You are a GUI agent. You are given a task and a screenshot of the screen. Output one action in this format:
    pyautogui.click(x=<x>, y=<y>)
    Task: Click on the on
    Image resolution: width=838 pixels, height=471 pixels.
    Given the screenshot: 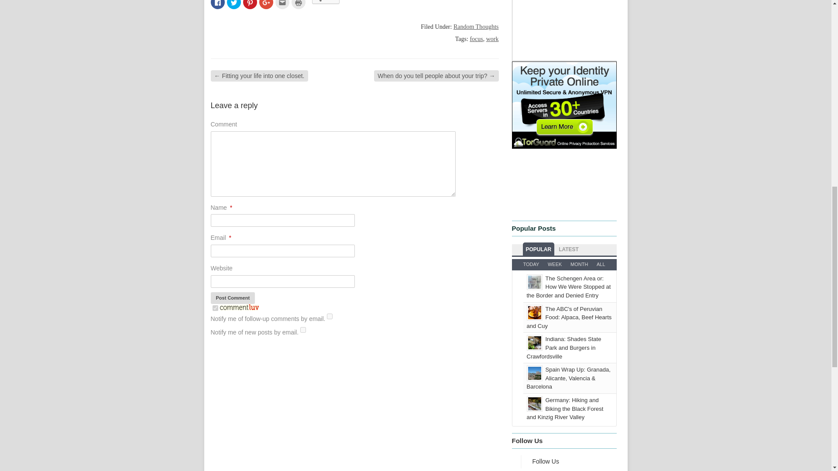 What is the action you would take?
    pyautogui.click(x=215, y=308)
    